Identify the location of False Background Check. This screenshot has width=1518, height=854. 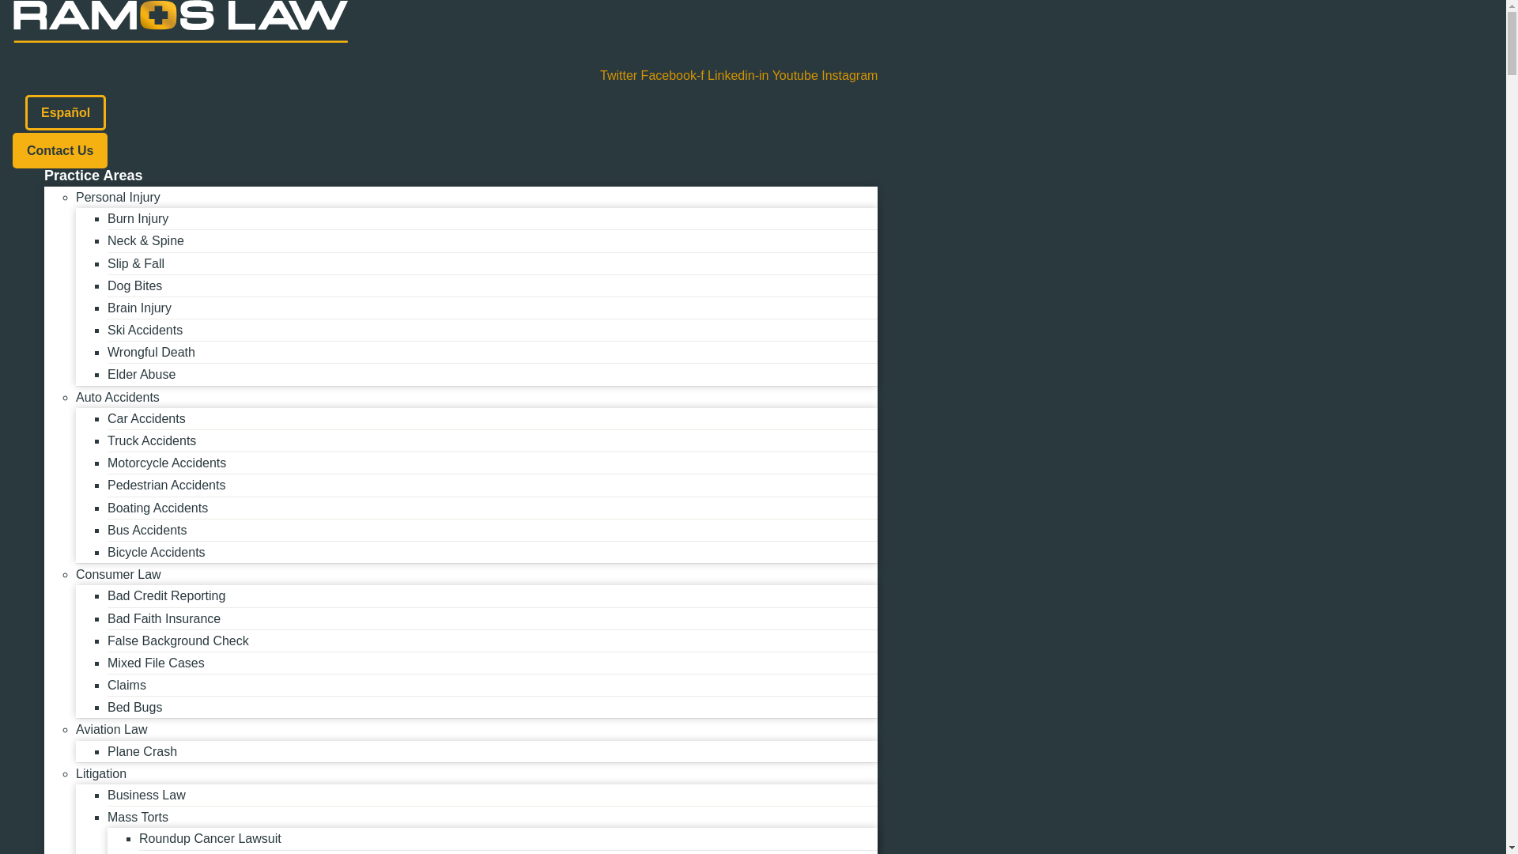
(178, 640).